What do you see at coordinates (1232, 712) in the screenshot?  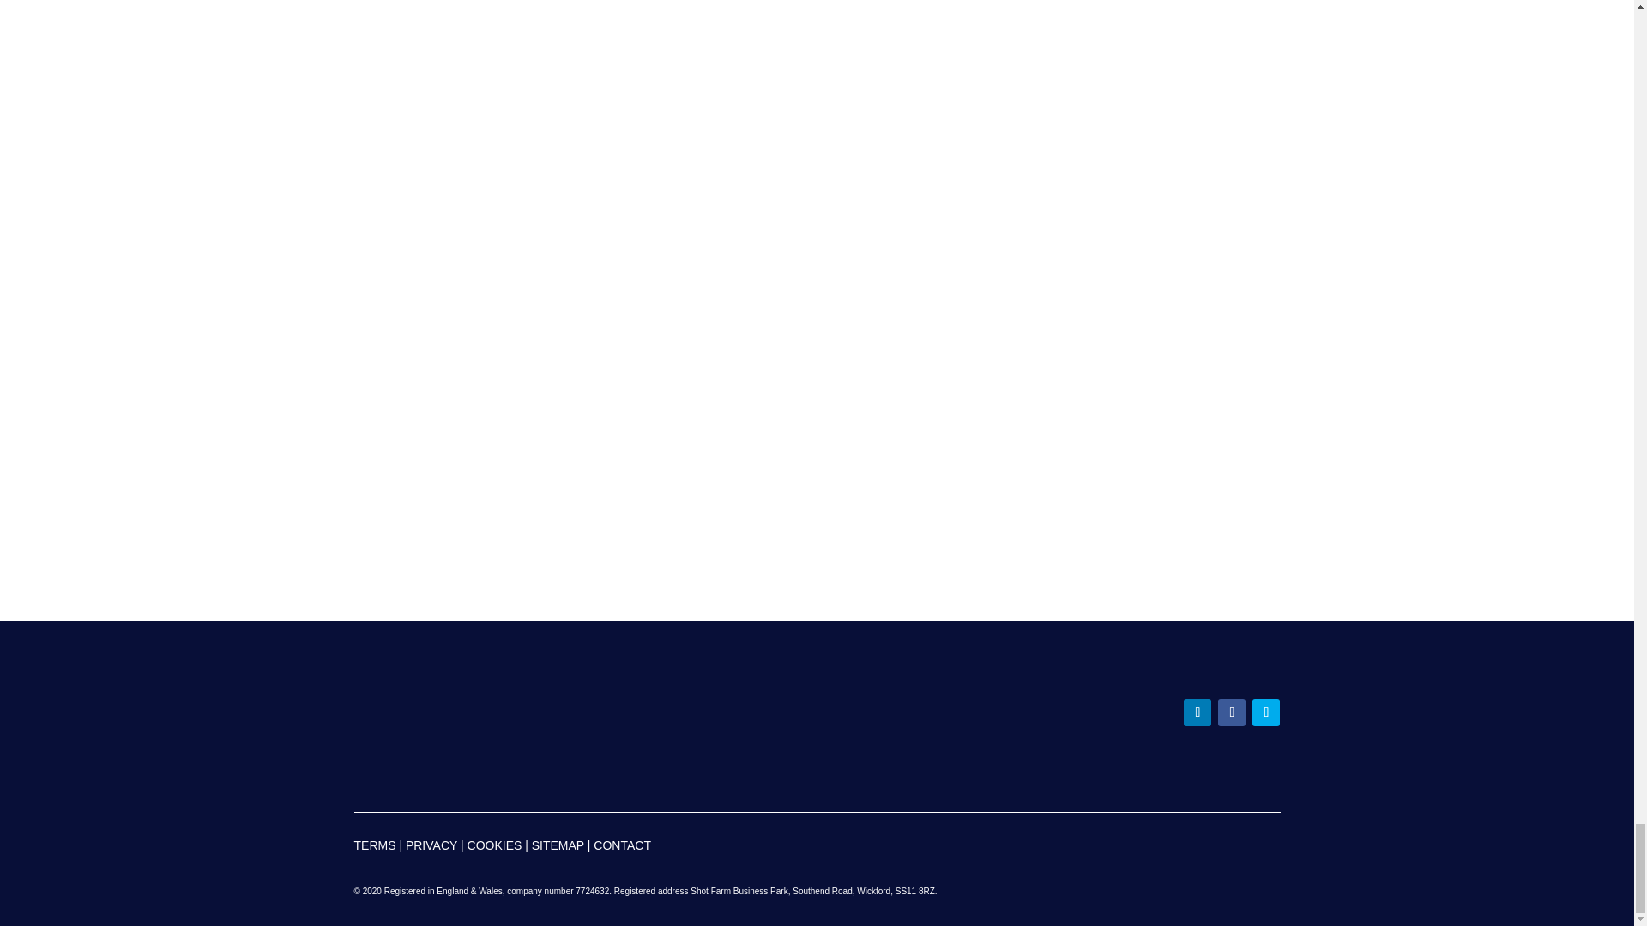 I see `Follow on Facebook` at bounding box center [1232, 712].